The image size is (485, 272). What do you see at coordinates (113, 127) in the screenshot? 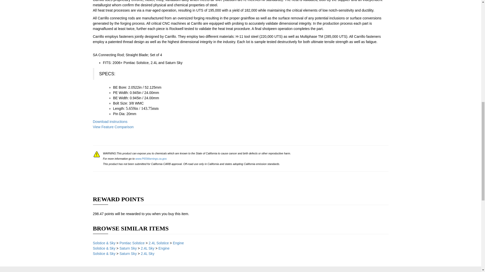
I see `Carrillo Feature Comparison` at bounding box center [113, 127].